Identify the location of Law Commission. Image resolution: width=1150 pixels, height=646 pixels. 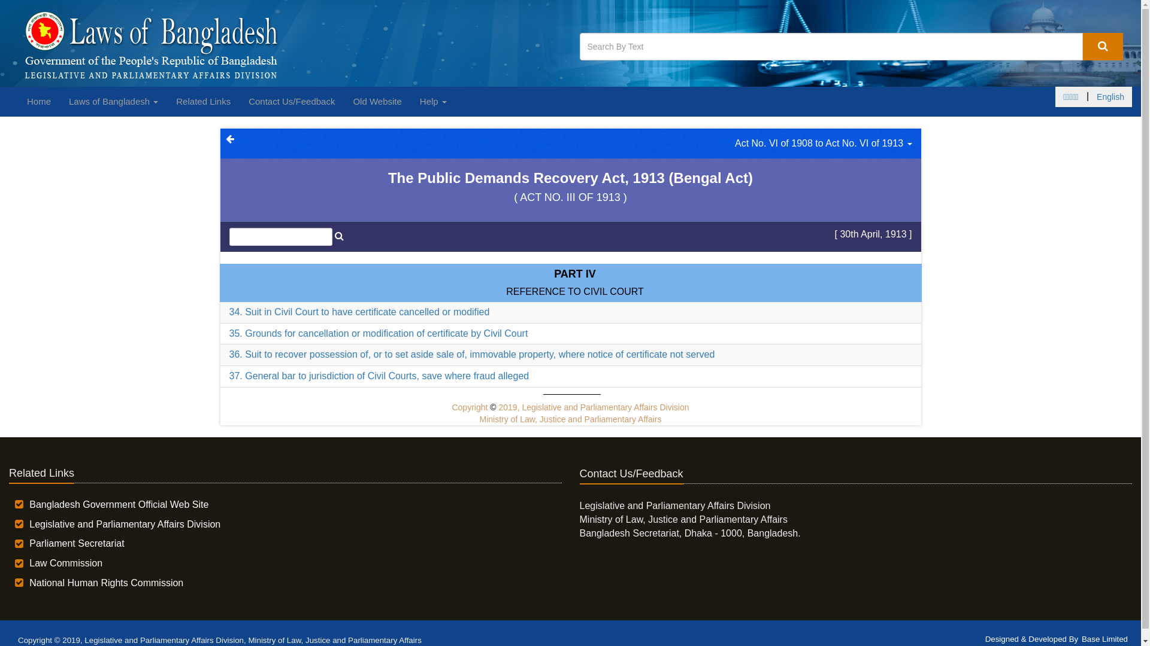
(66, 563).